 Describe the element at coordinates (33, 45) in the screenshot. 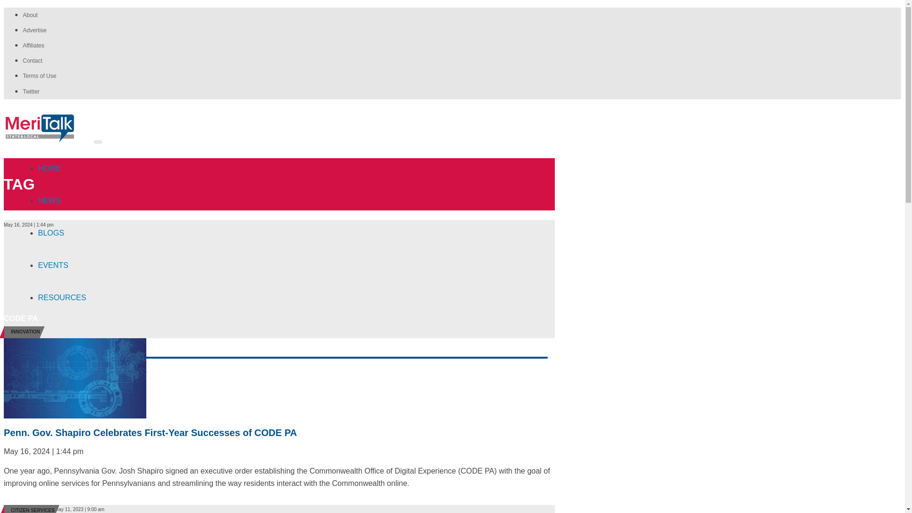

I see `Affiliates` at that location.